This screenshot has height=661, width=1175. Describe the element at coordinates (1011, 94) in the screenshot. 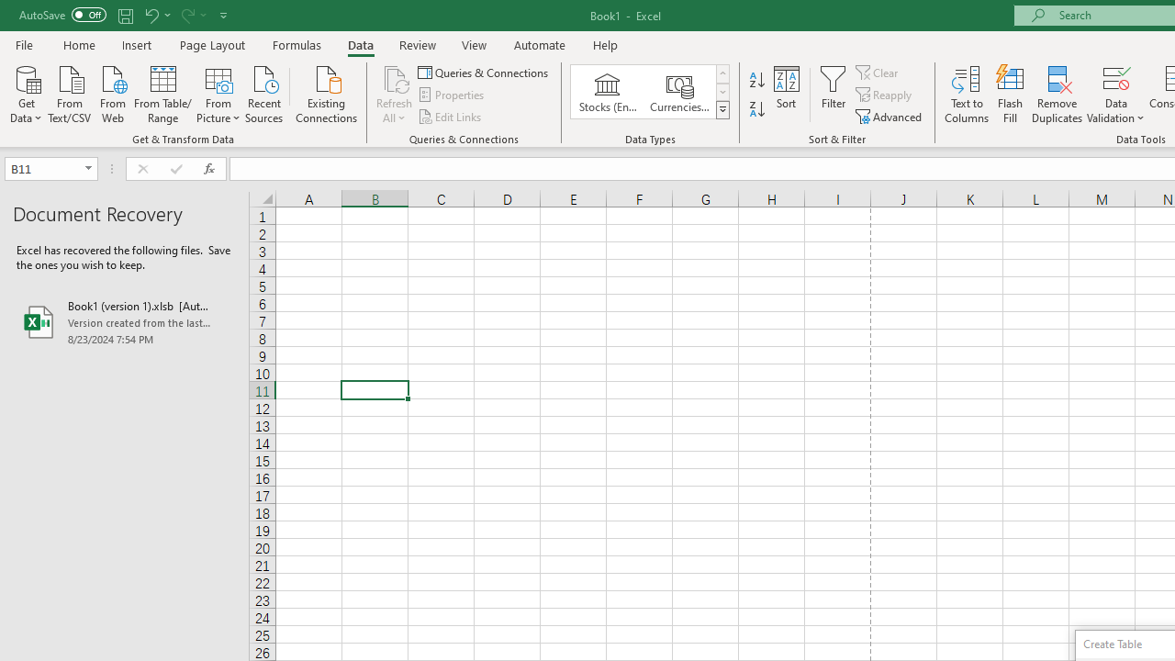

I see `Flash Fill` at that location.